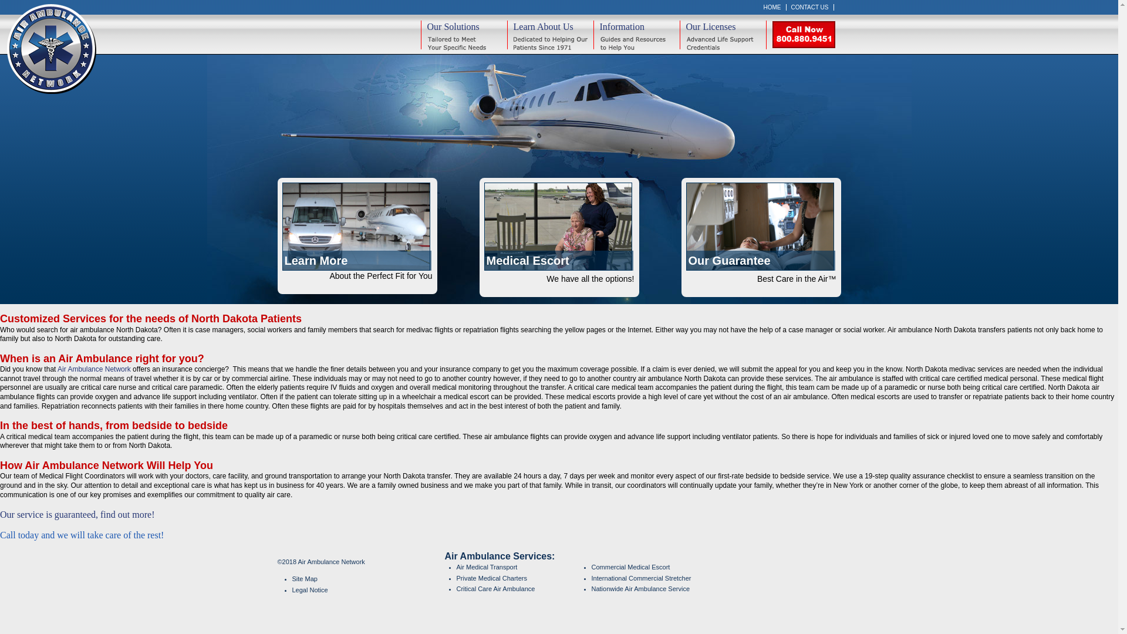 This screenshot has height=634, width=1127. What do you see at coordinates (94, 369) in the screenshot?
I see `Air Ambulance Network` at bounding box center [94, 369].